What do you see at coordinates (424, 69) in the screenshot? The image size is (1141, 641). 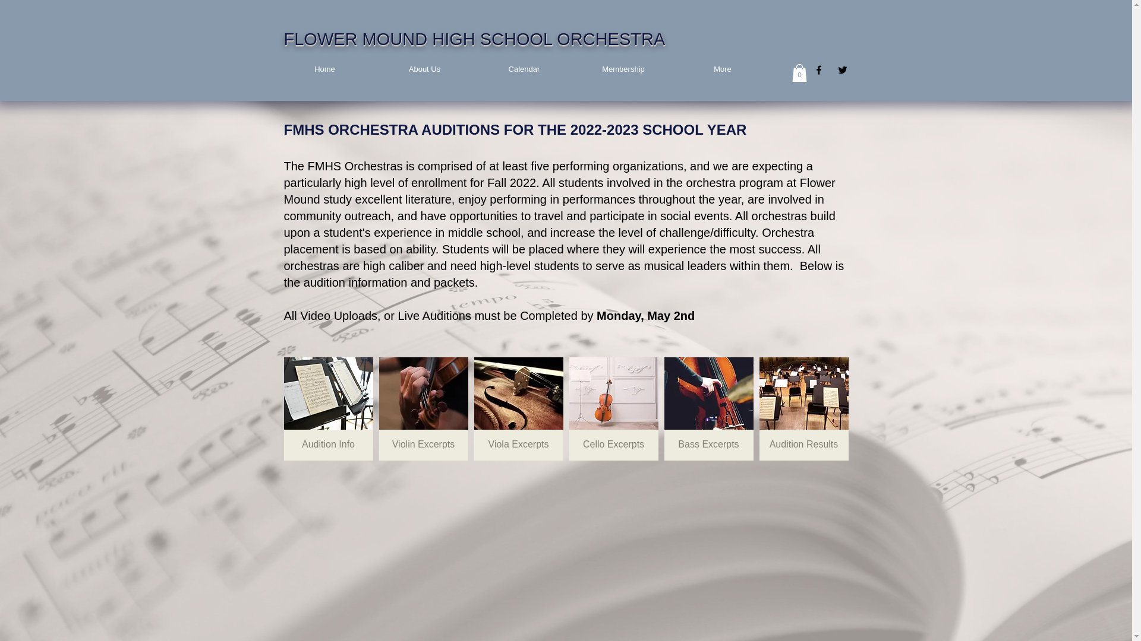 I see `About Us` at bounding box center [424, 69].